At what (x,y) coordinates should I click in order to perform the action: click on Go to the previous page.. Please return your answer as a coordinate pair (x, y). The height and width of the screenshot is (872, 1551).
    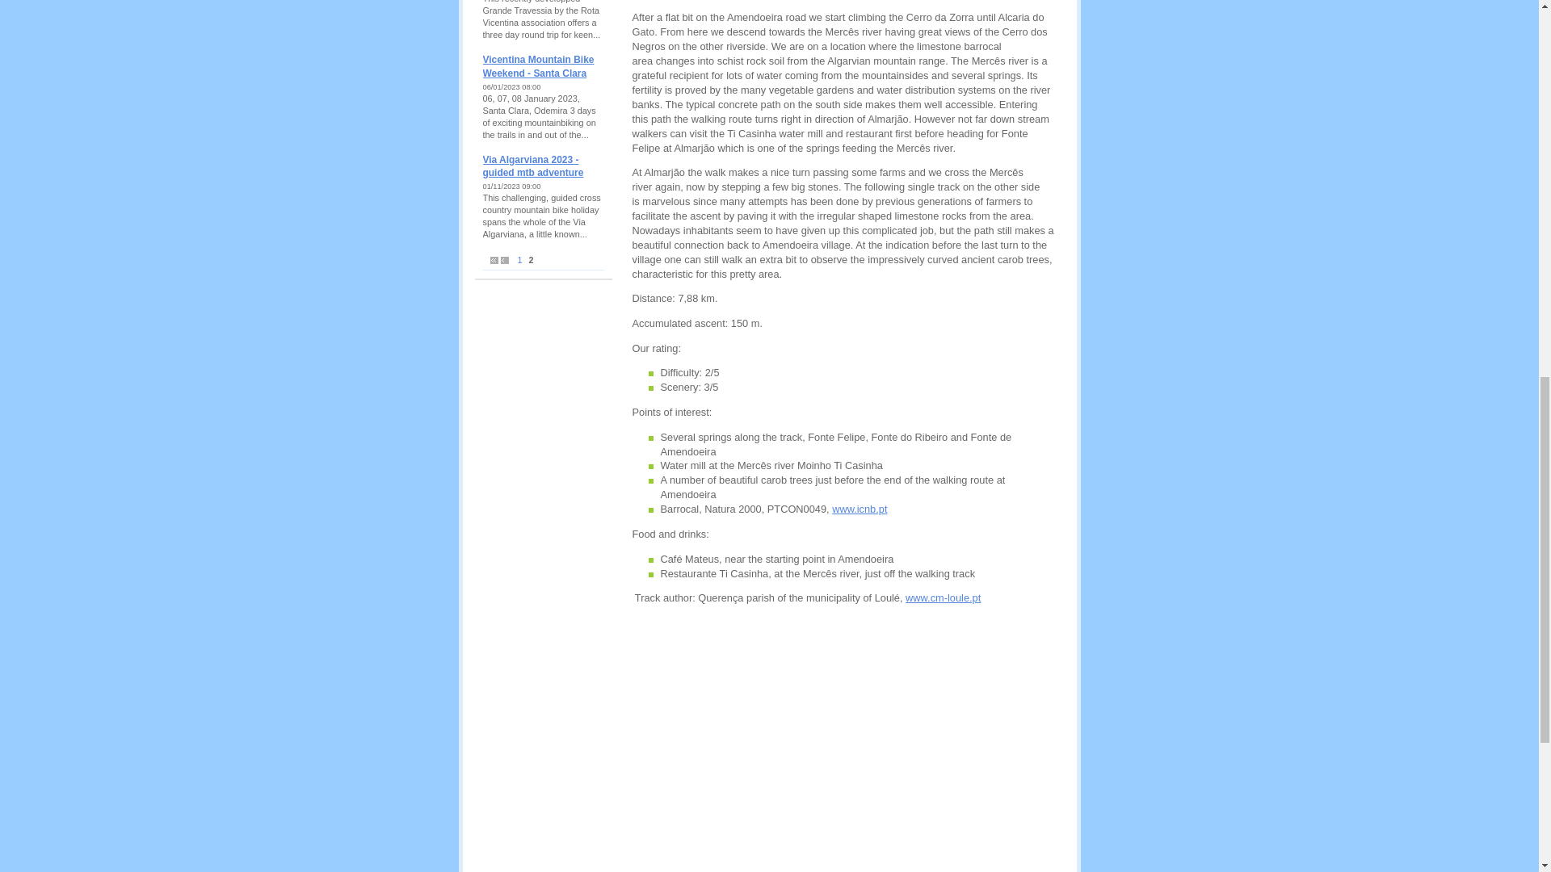
    Looking at the image, I should click on (504, 260).